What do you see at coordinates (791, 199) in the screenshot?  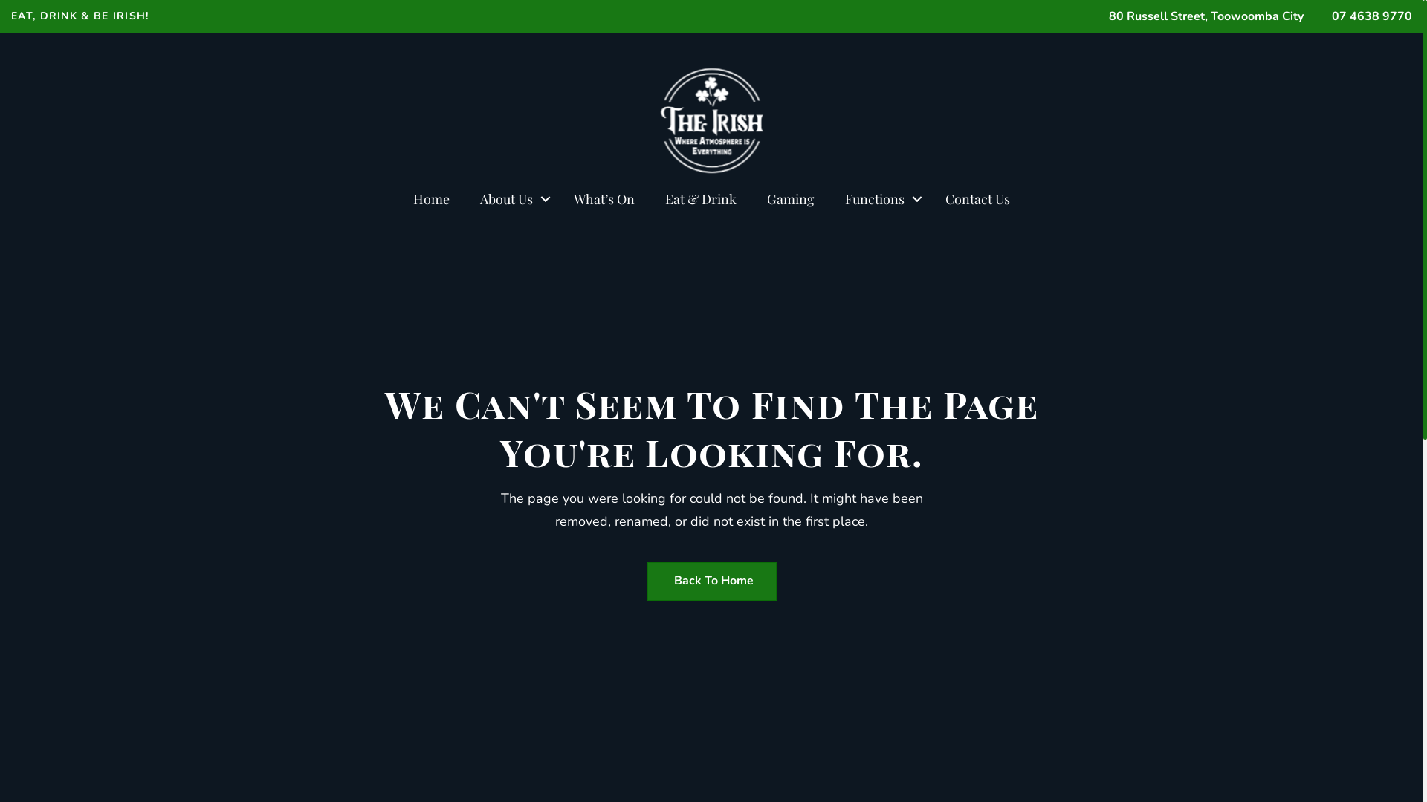 I see `Gaming` at bounding box center [791, 199].